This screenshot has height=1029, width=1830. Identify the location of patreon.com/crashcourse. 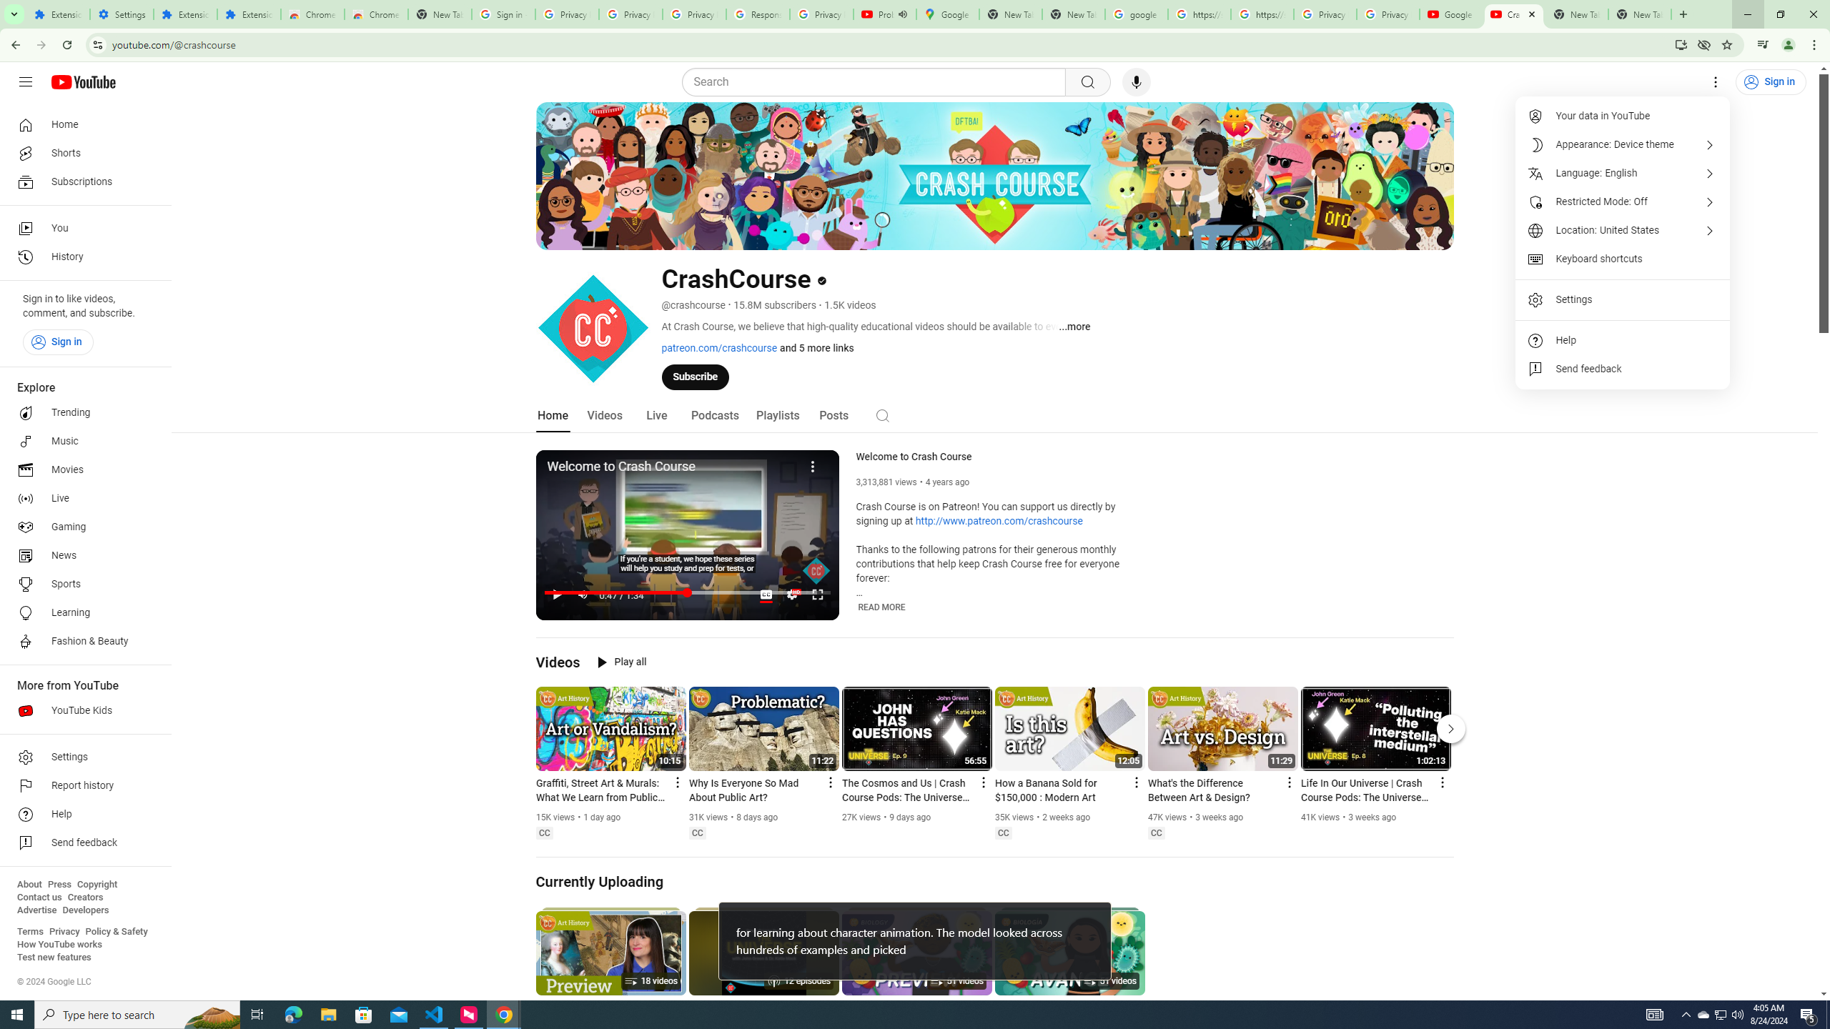
(719, 347).